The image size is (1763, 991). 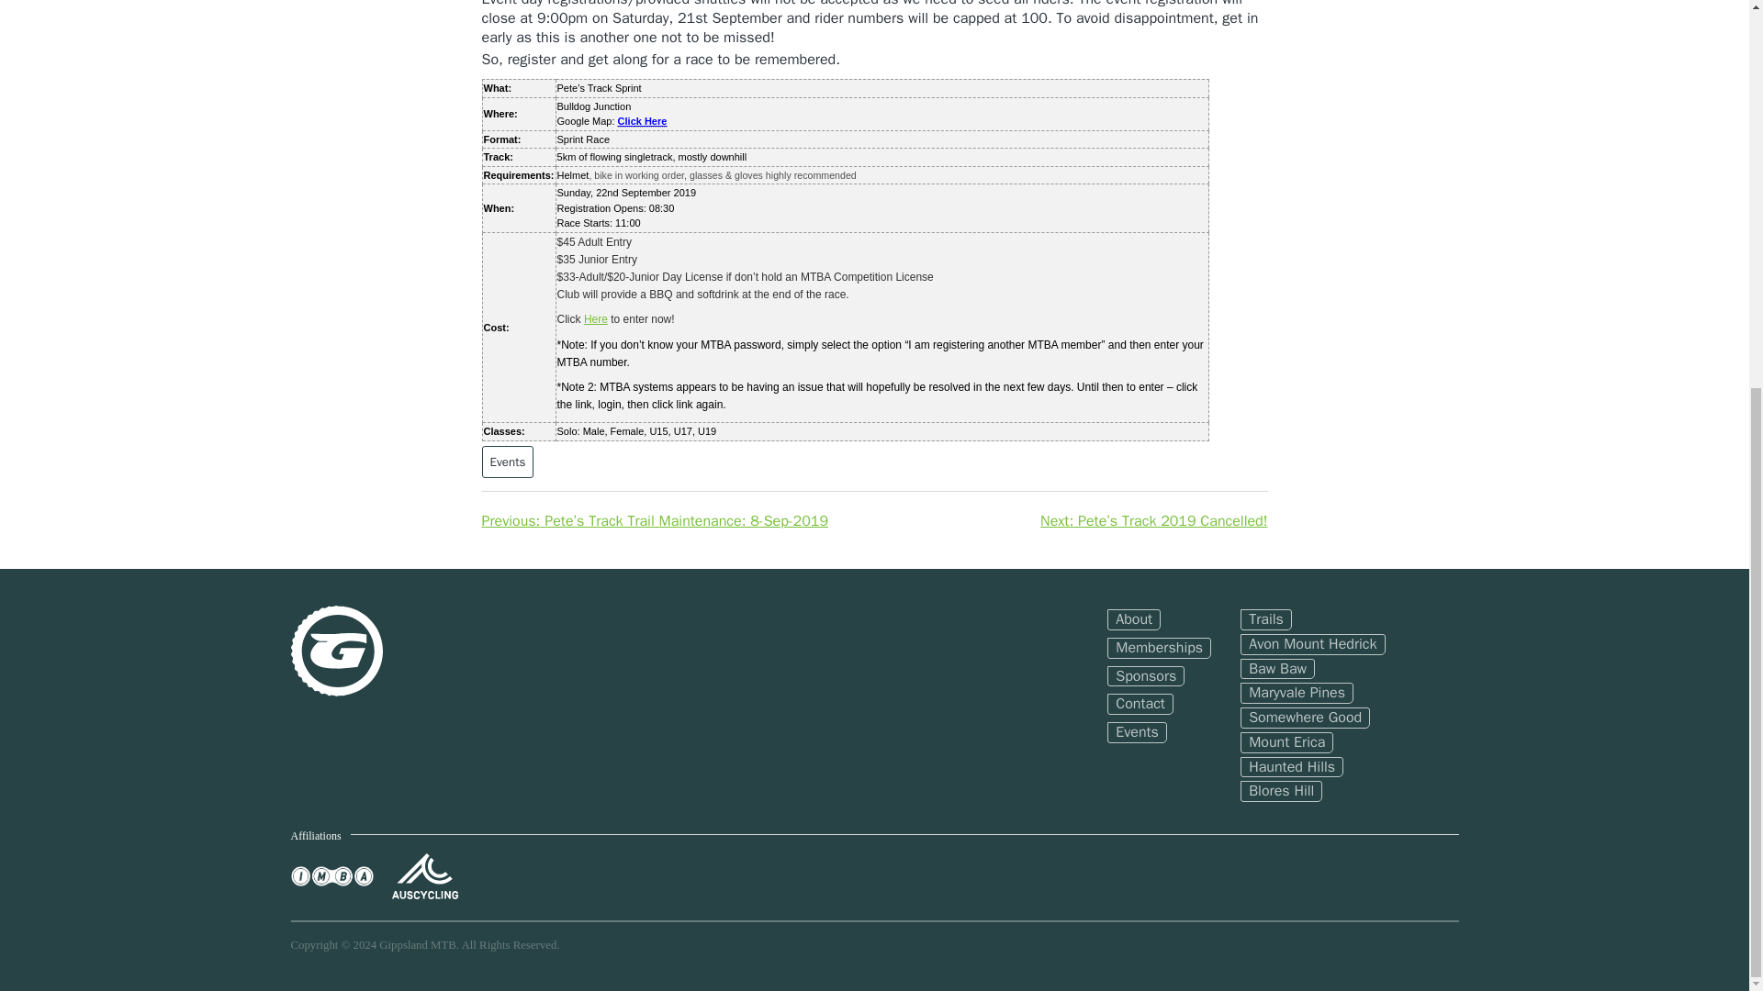 I want to click on Mount Erica, so click(x=1286, y=742).